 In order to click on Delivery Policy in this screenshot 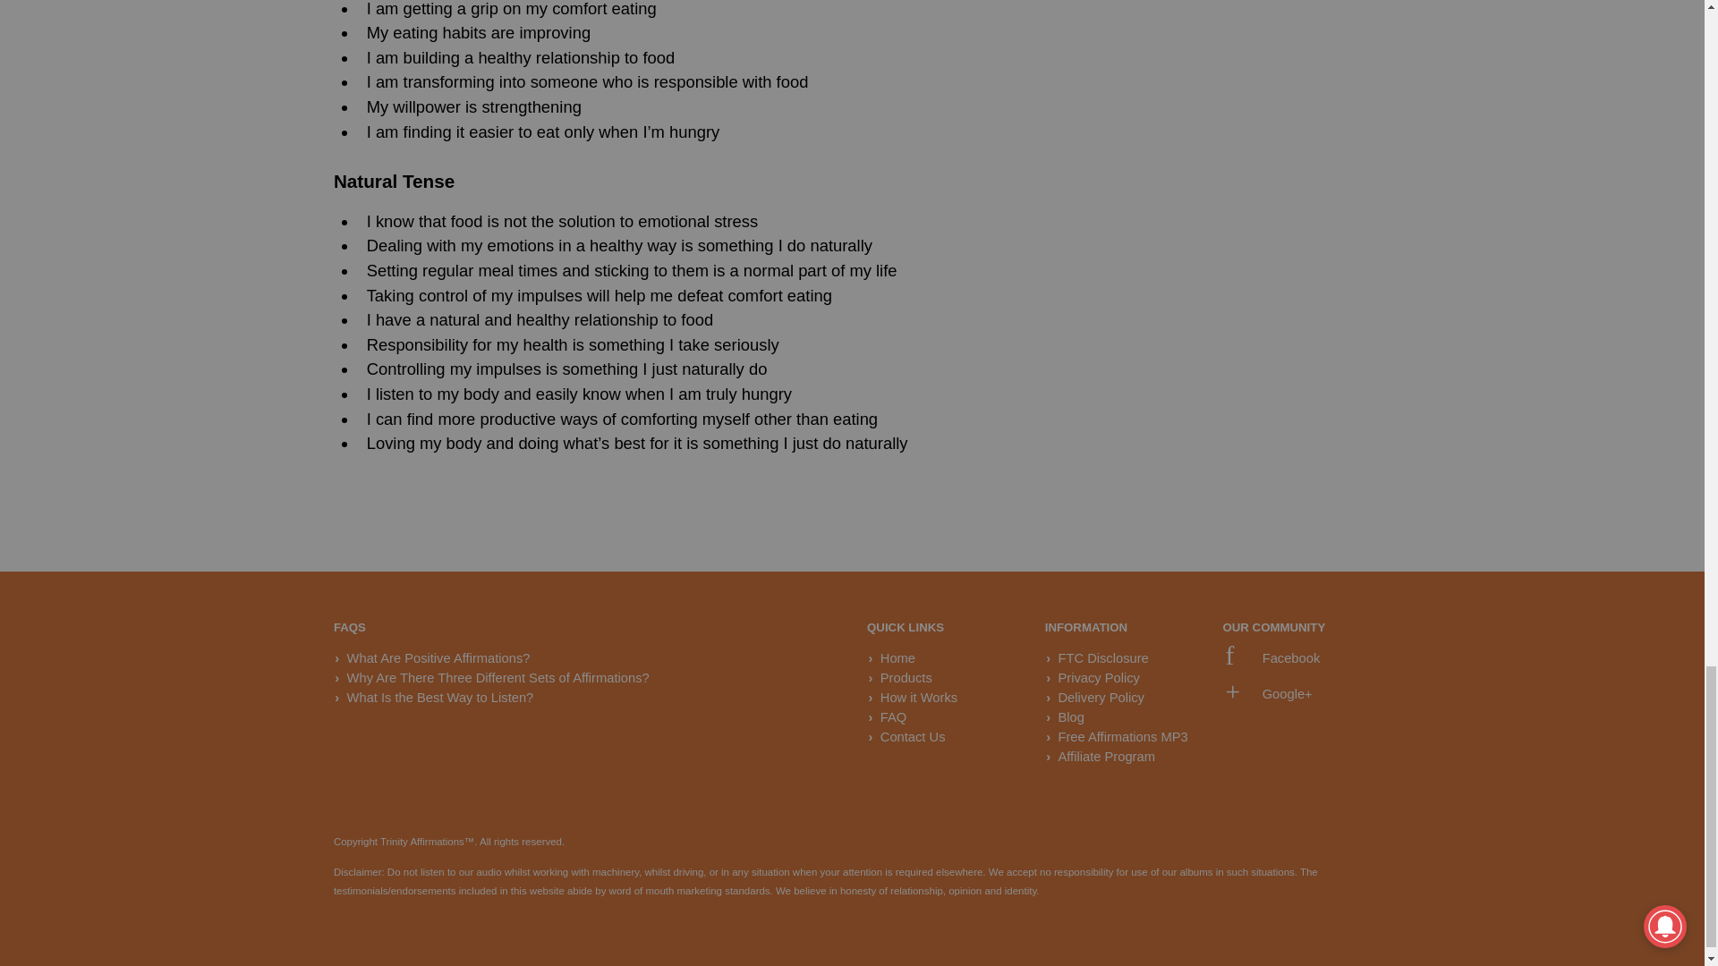, I will do `click(1101, 698)`.